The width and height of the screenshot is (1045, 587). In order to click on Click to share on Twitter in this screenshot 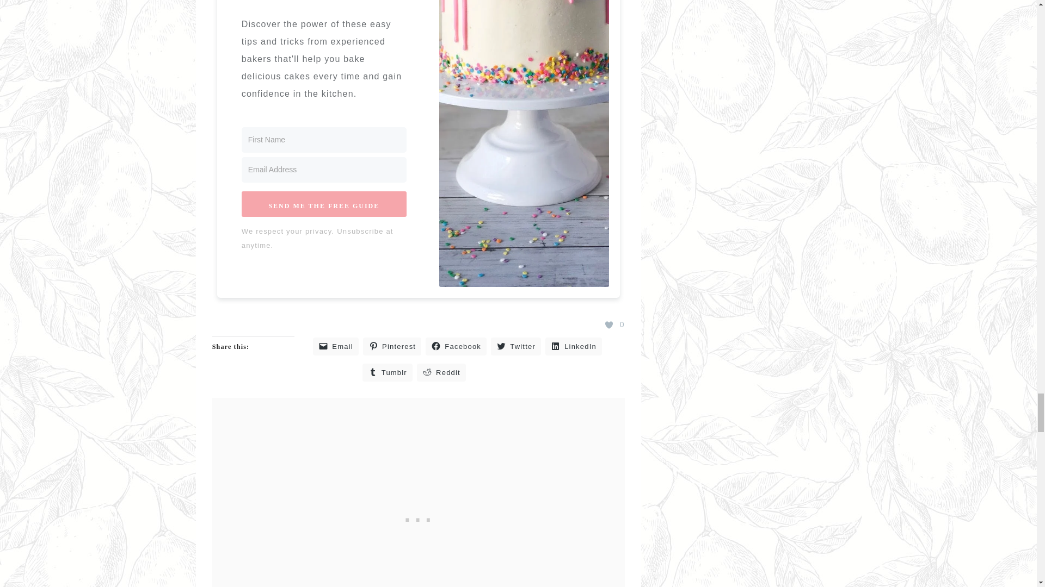, I will do `click(516, 347)`.